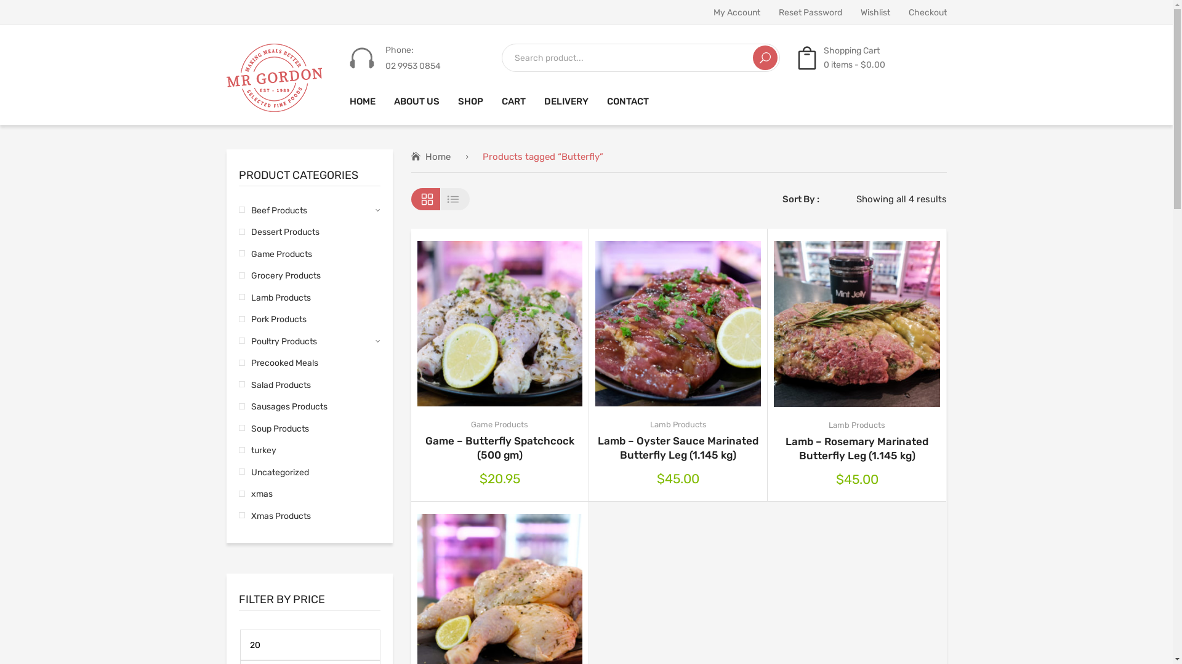 This screenshot has height=664, width=1182. Describe the element at coordinates (283, 407) in the screenshot. I see `Sausages Products` at that location.